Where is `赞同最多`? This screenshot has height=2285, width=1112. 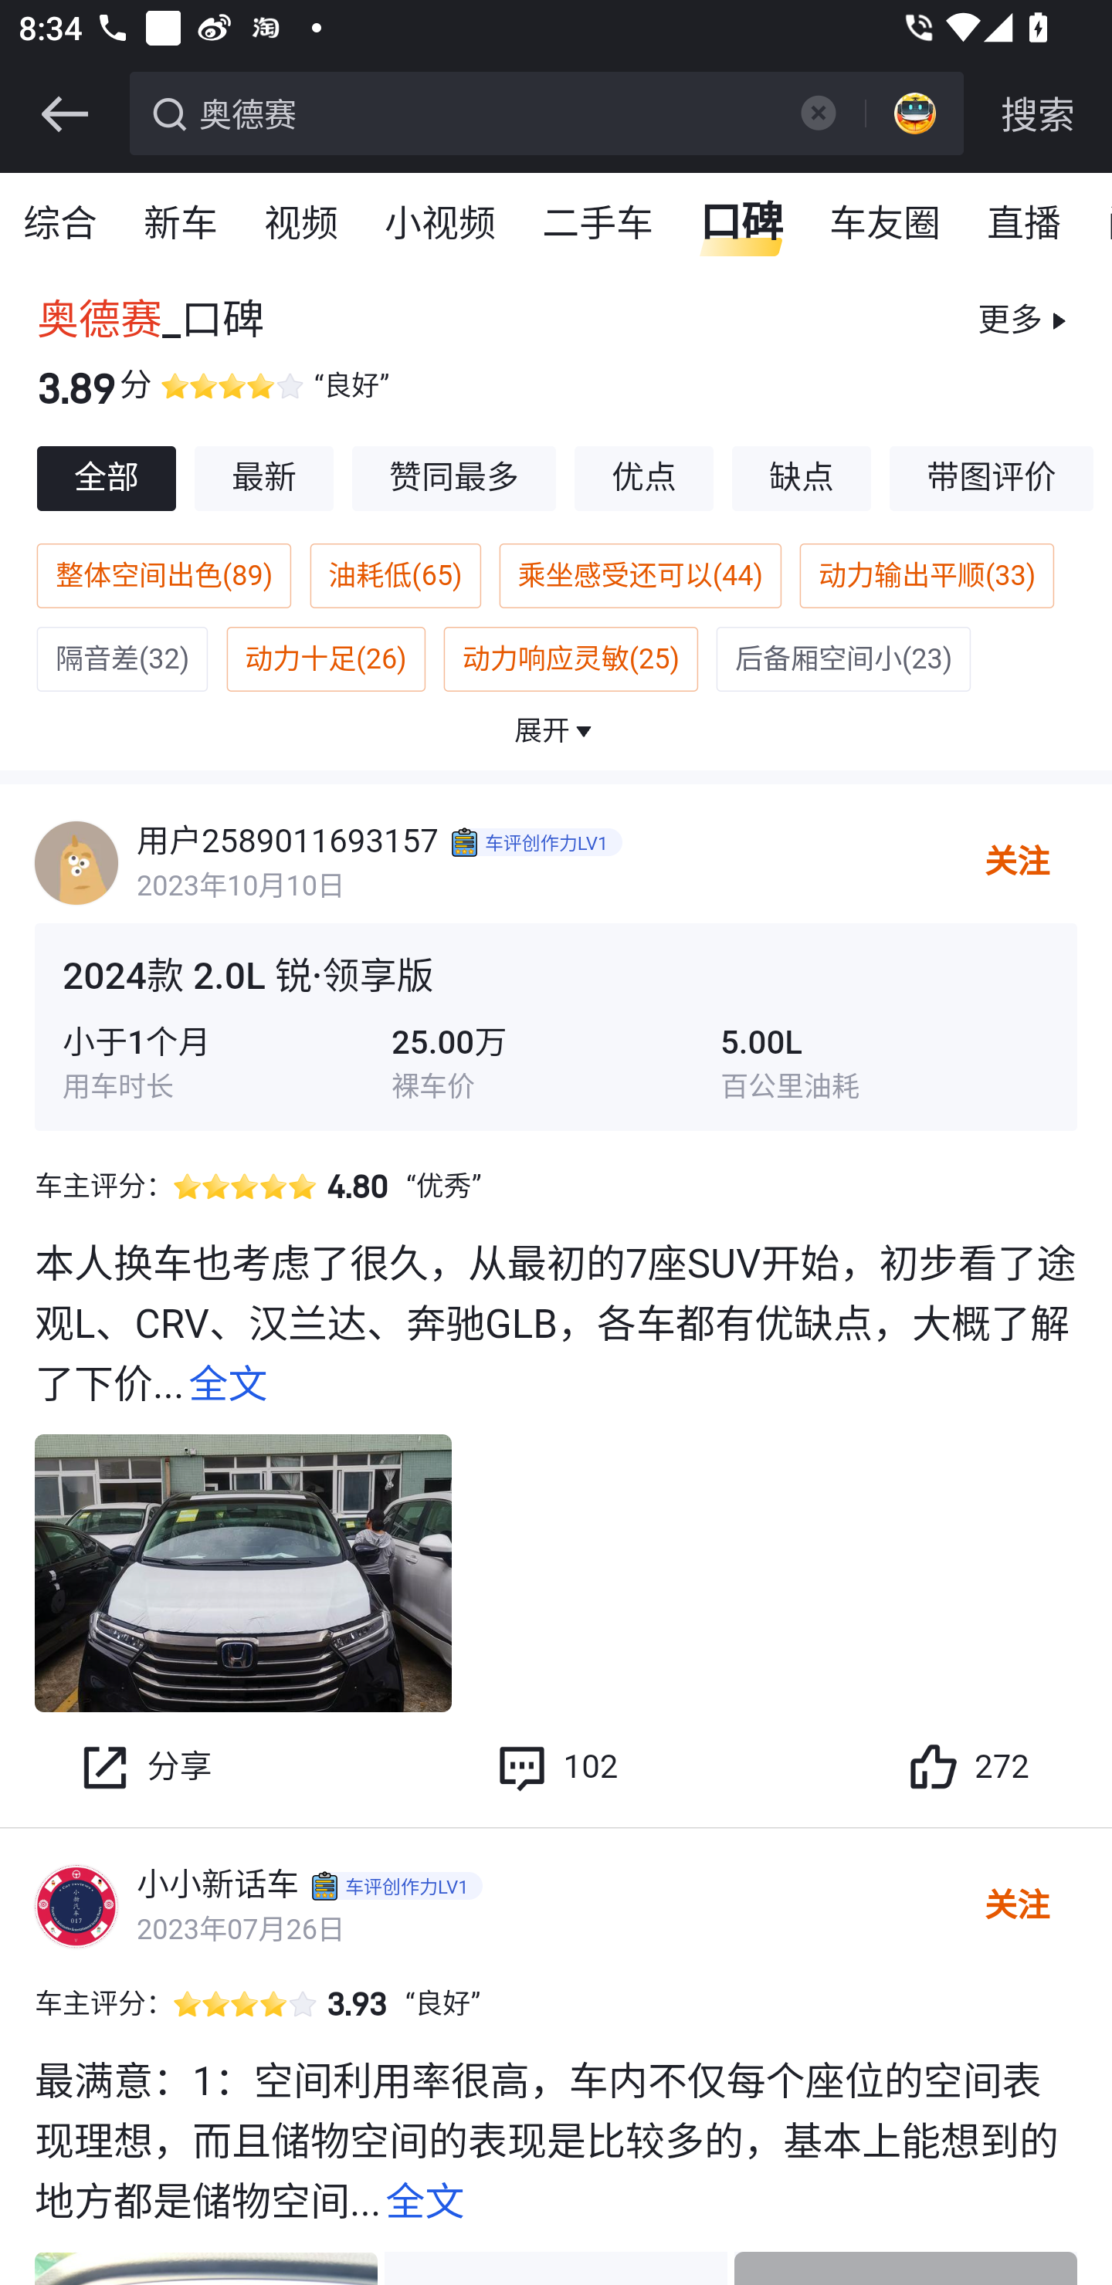
赞同最多 is located at coordinates (455, 479).